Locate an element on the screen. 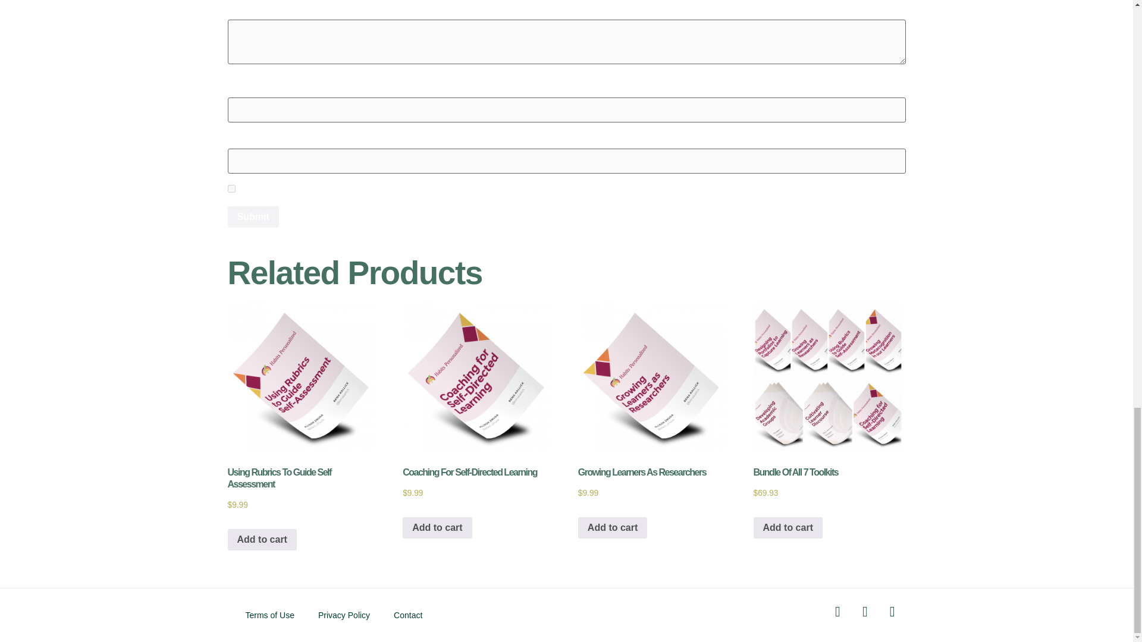 The width and height of the screenshot is (1142, 642). Contact is located at coordinates (407, 615).